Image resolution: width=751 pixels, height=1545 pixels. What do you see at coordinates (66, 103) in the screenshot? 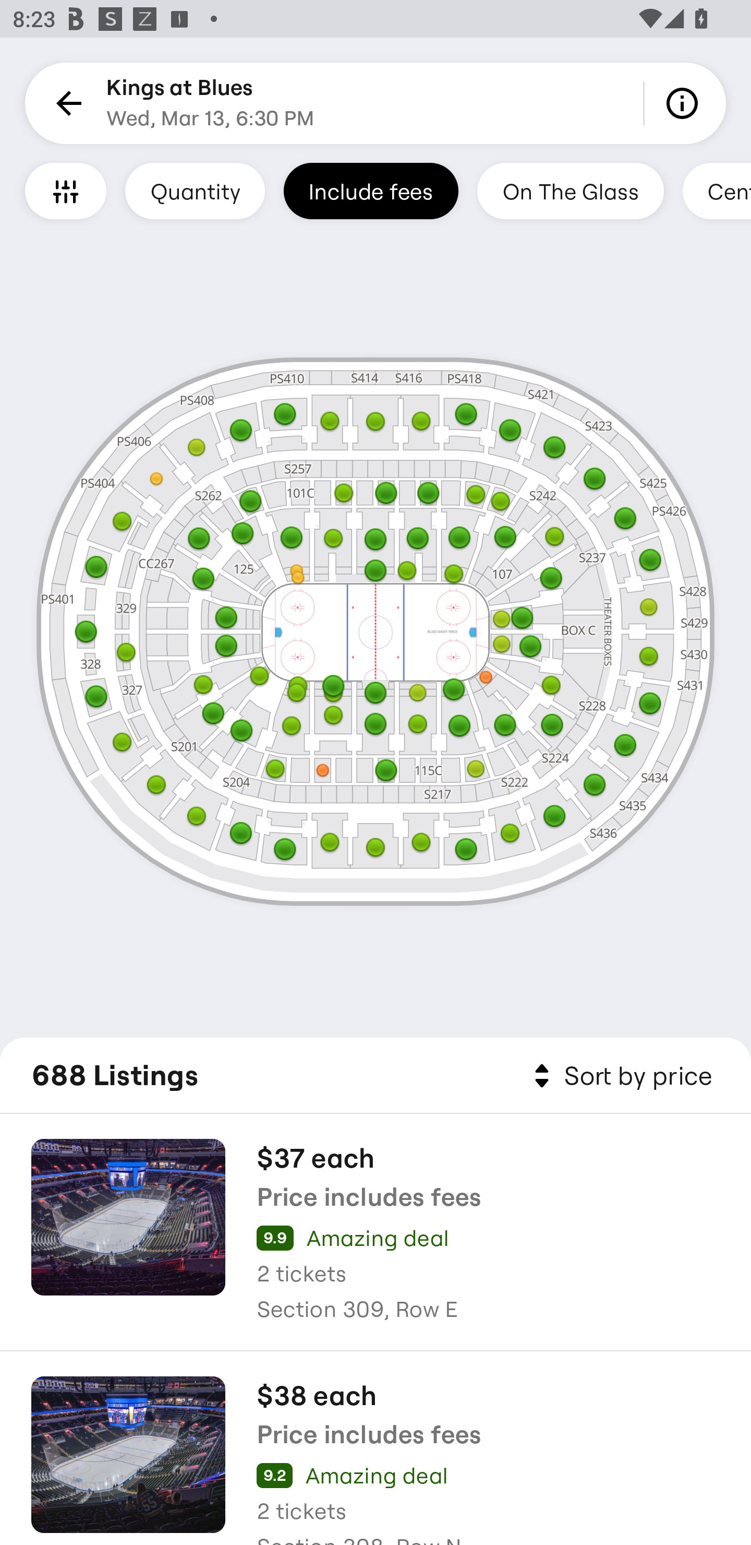
I see `Back` at bounding box center [66, 103].